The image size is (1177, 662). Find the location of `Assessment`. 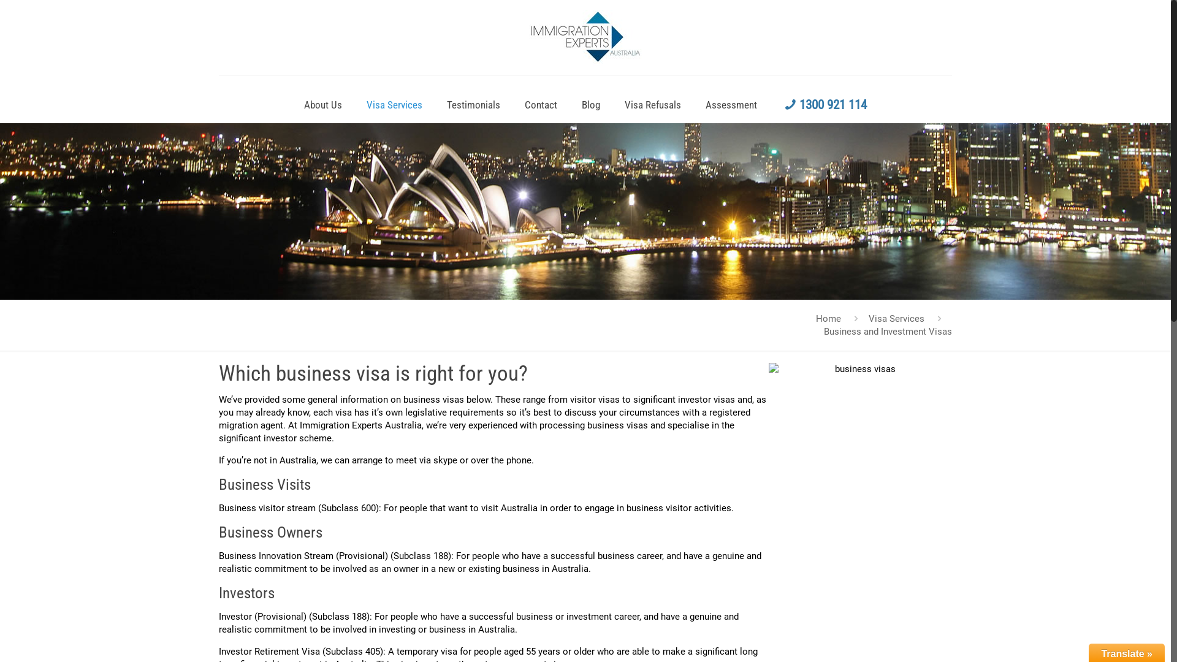

Assessment is located at coordinates (731, 105).